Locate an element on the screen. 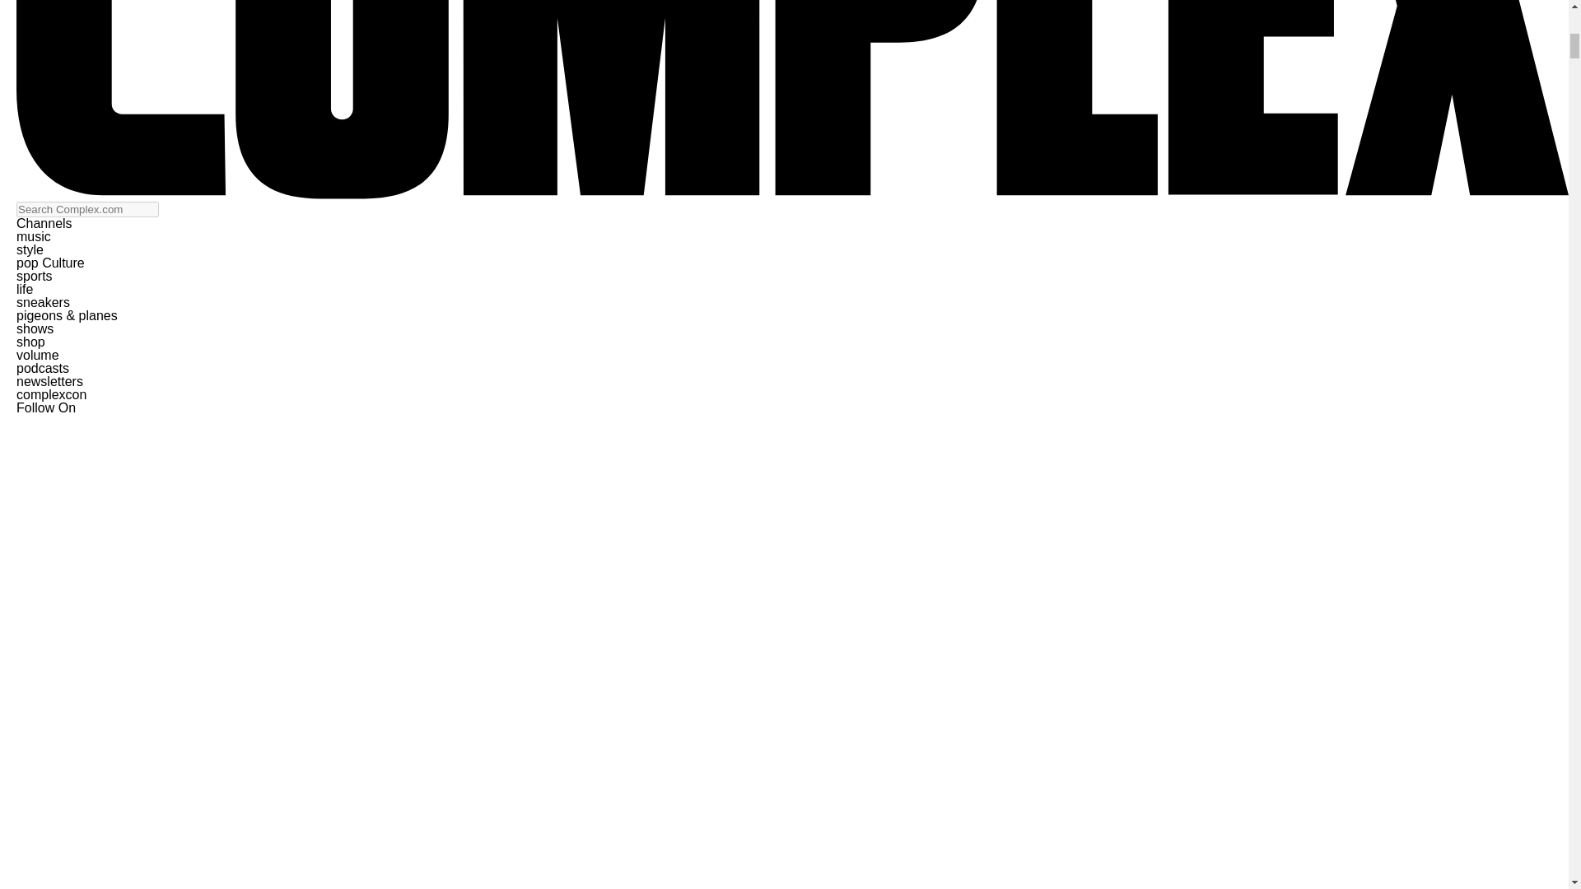 Image resolution: width=1581 pixels, height=889 pixels. newsletters is located at coordinates (49, 380).